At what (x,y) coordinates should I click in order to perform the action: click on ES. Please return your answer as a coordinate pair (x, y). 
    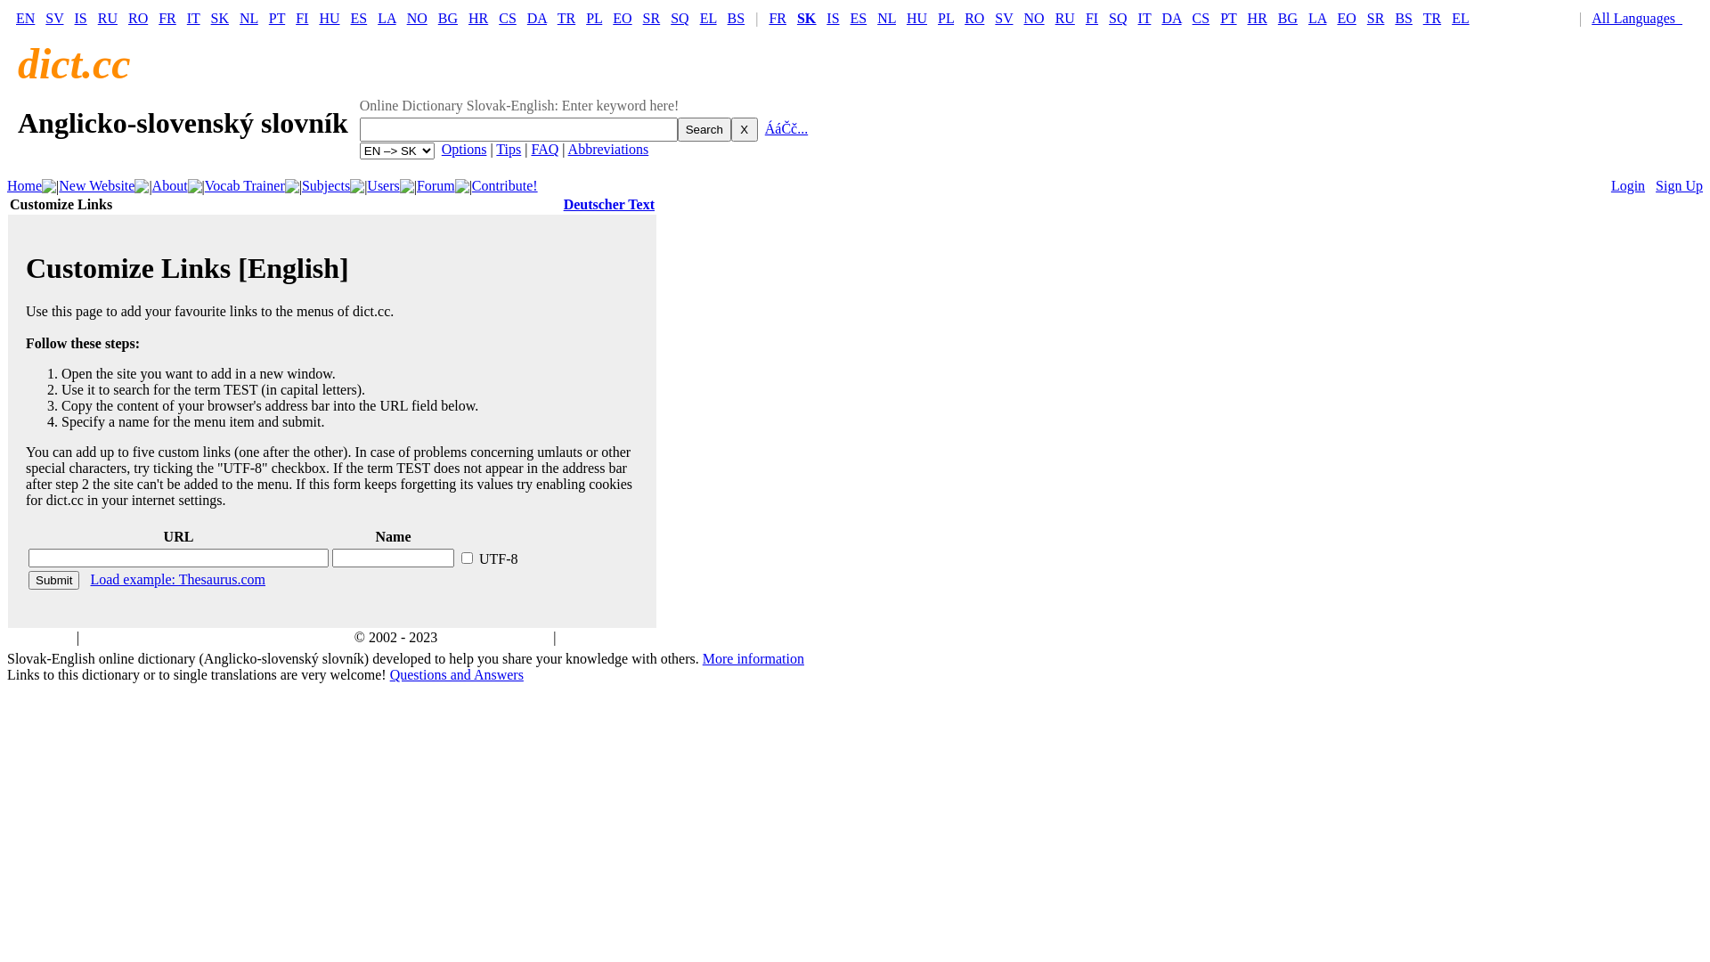
    Looking at the image, I should click on (859, 18).